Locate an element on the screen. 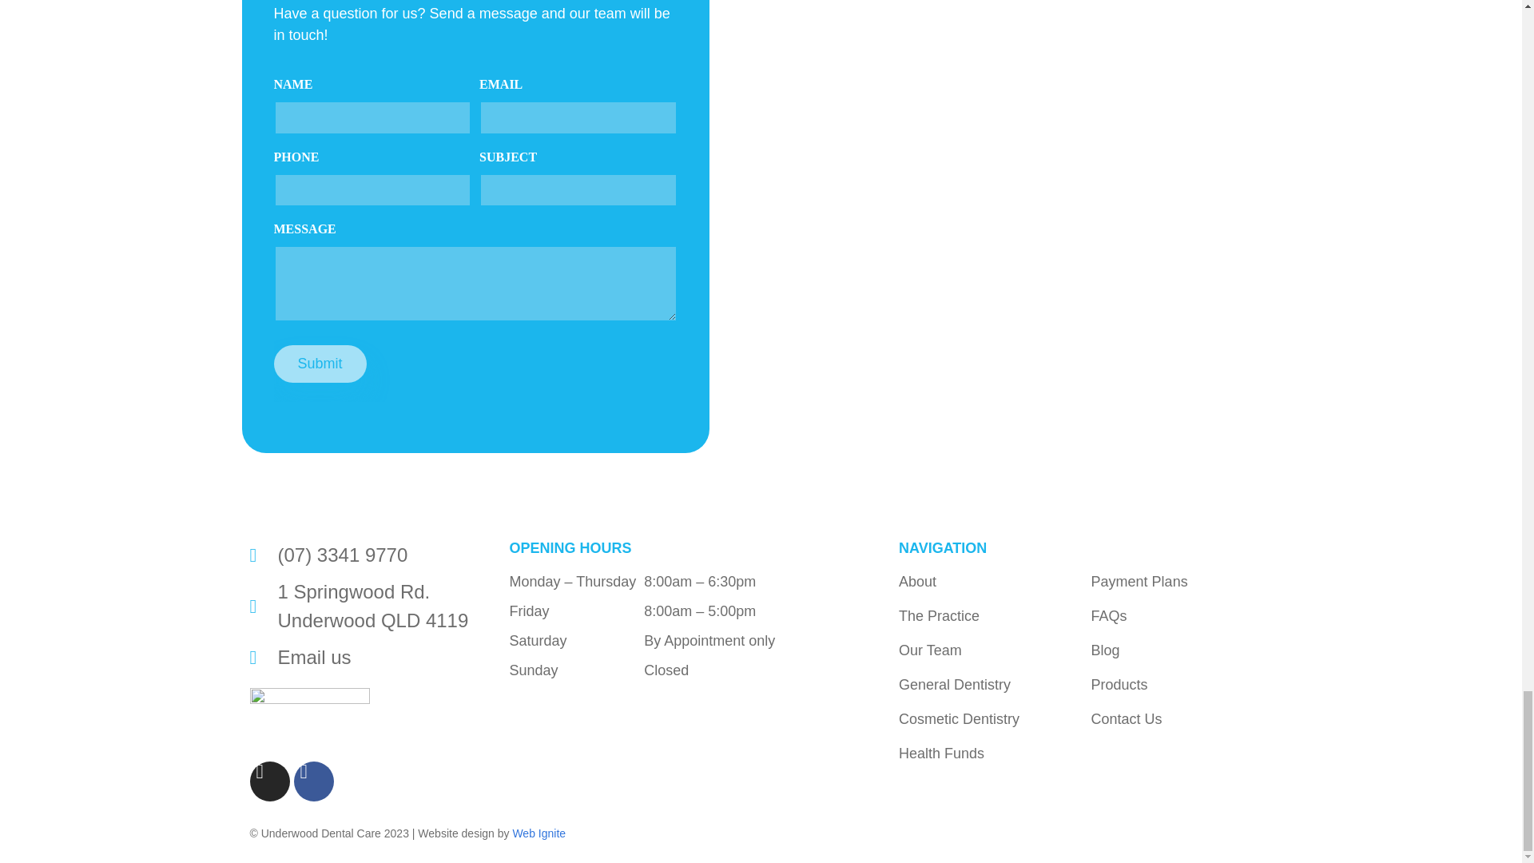  Submit is located at coordinates (320, 364).